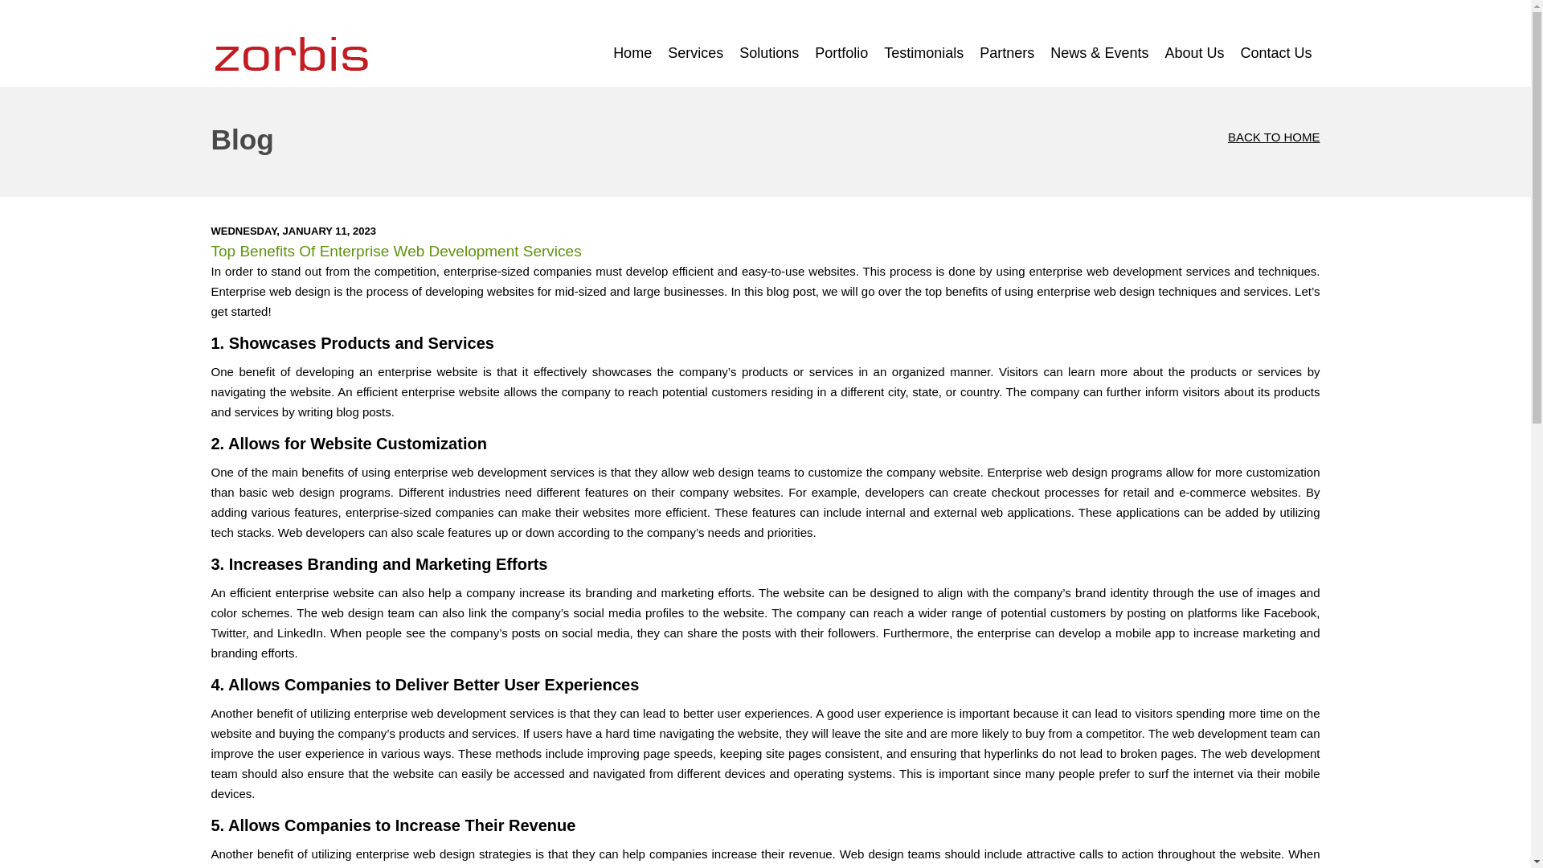  Describe the element at coordinates (841, 53) in the screenshot. I see `Portfolio` at that location.